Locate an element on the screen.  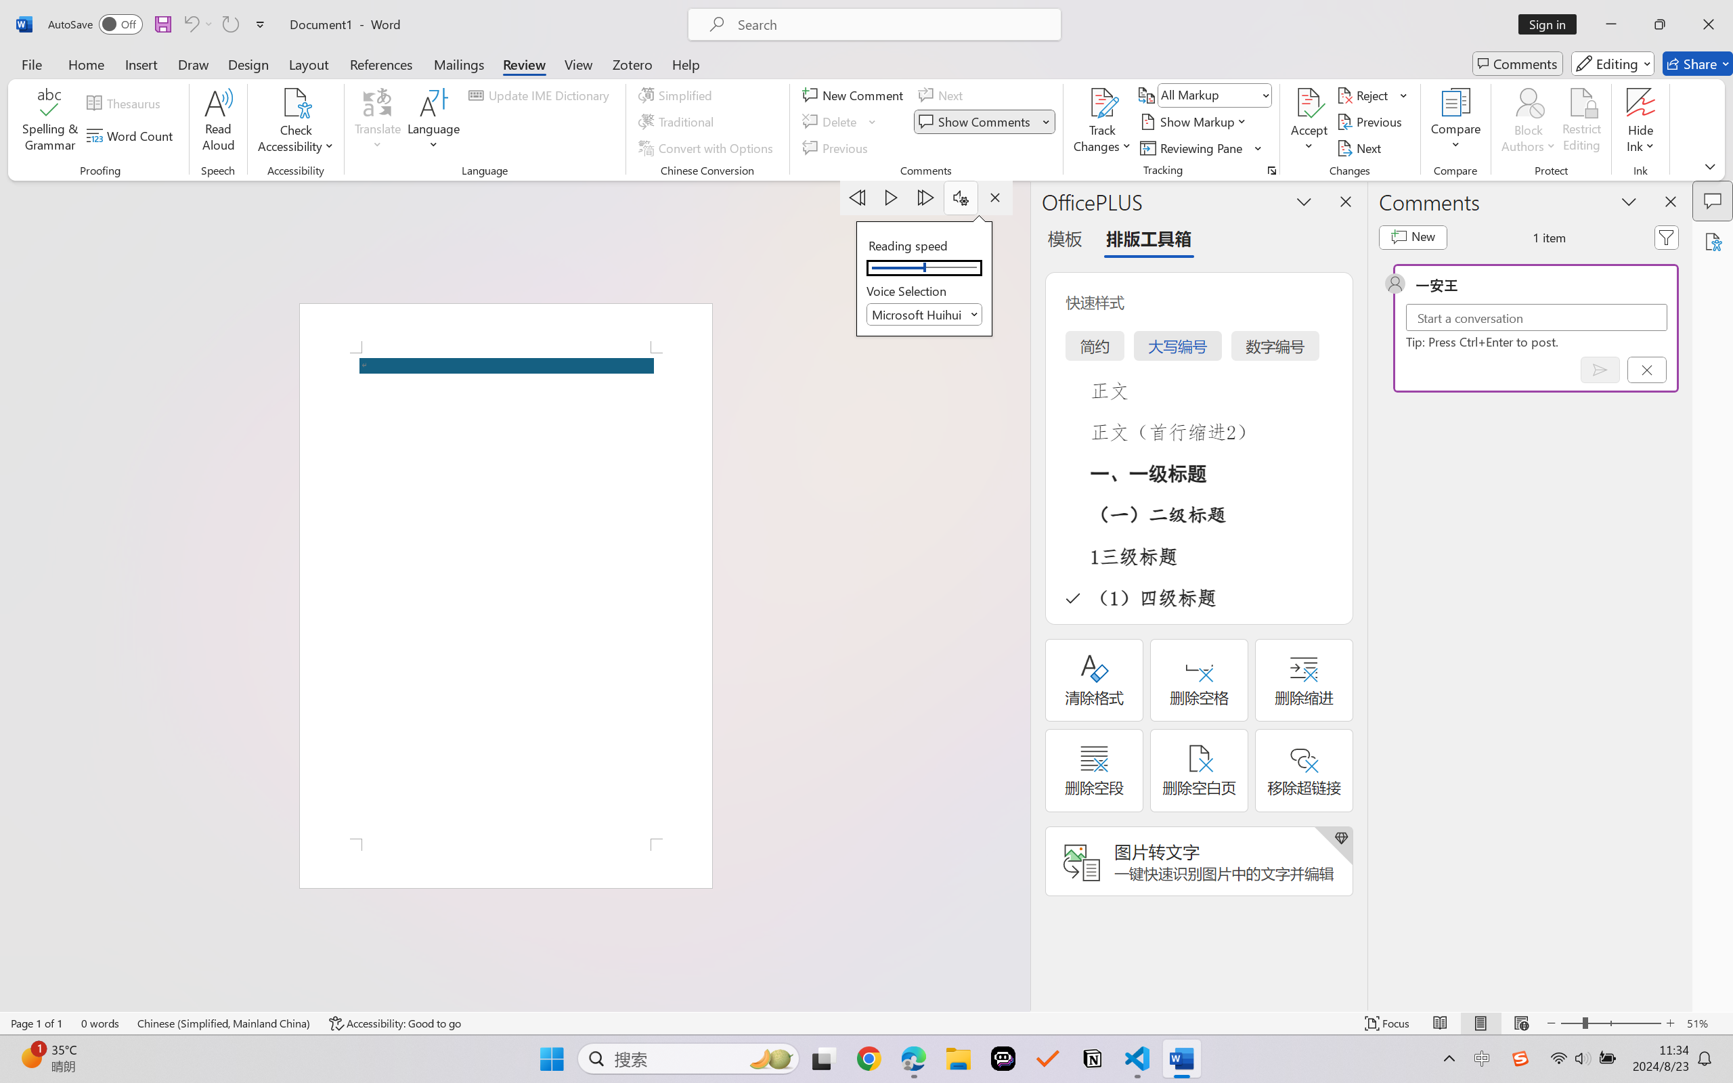
Sign in is located at coordinates (1552, 24).